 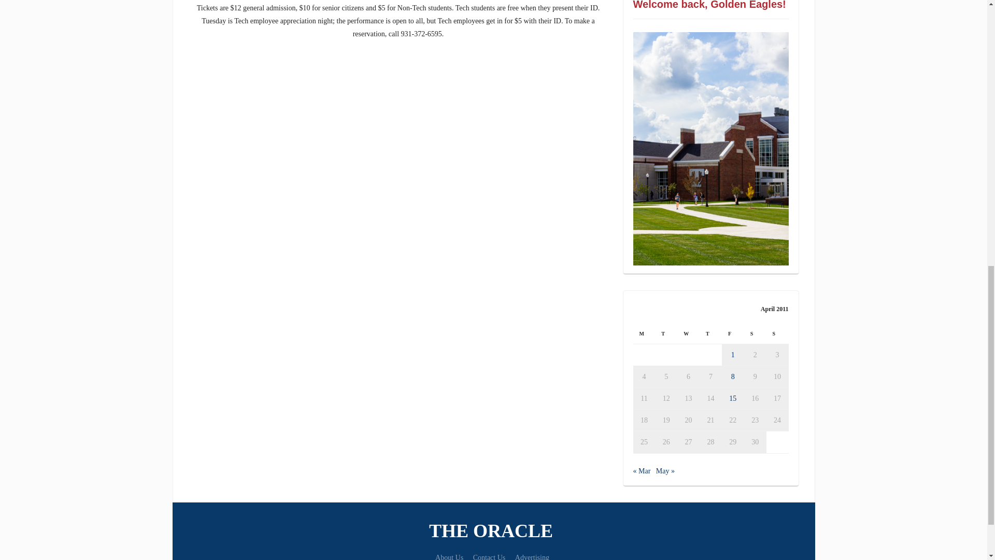 What do you see at coordinates (644, 334) in the screenshot?
I see `Monday` at bounding box center [644, 334].